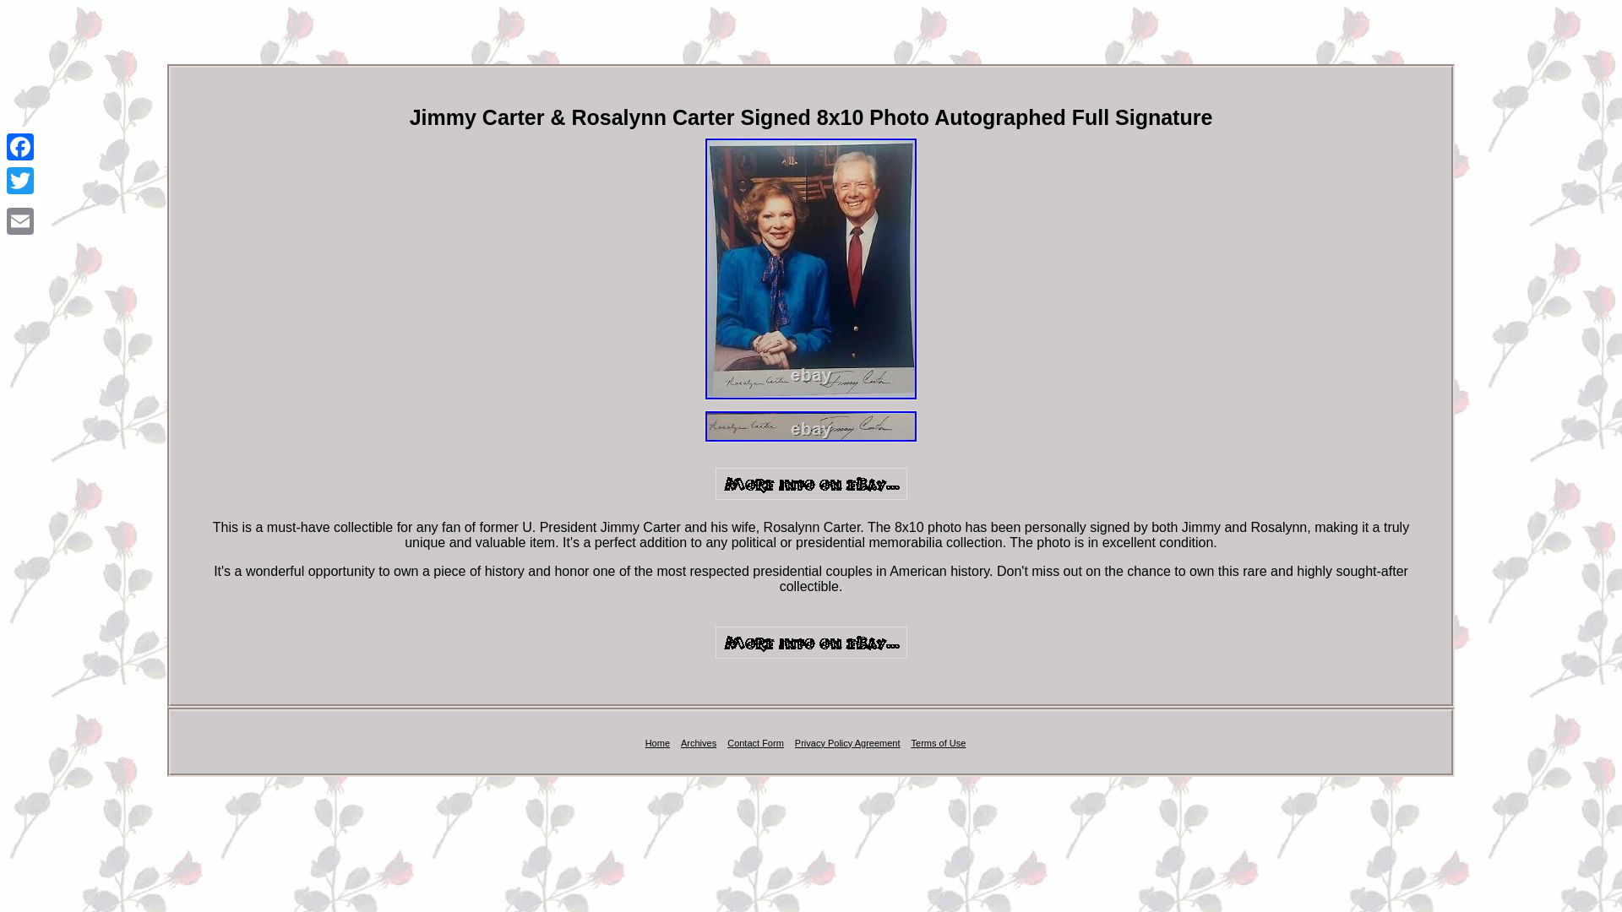 The image size is (1622, 912). What do you see at coordinates (20, 181) in the screenshot?
I see `Twitter` at bounding box center [20, 181].